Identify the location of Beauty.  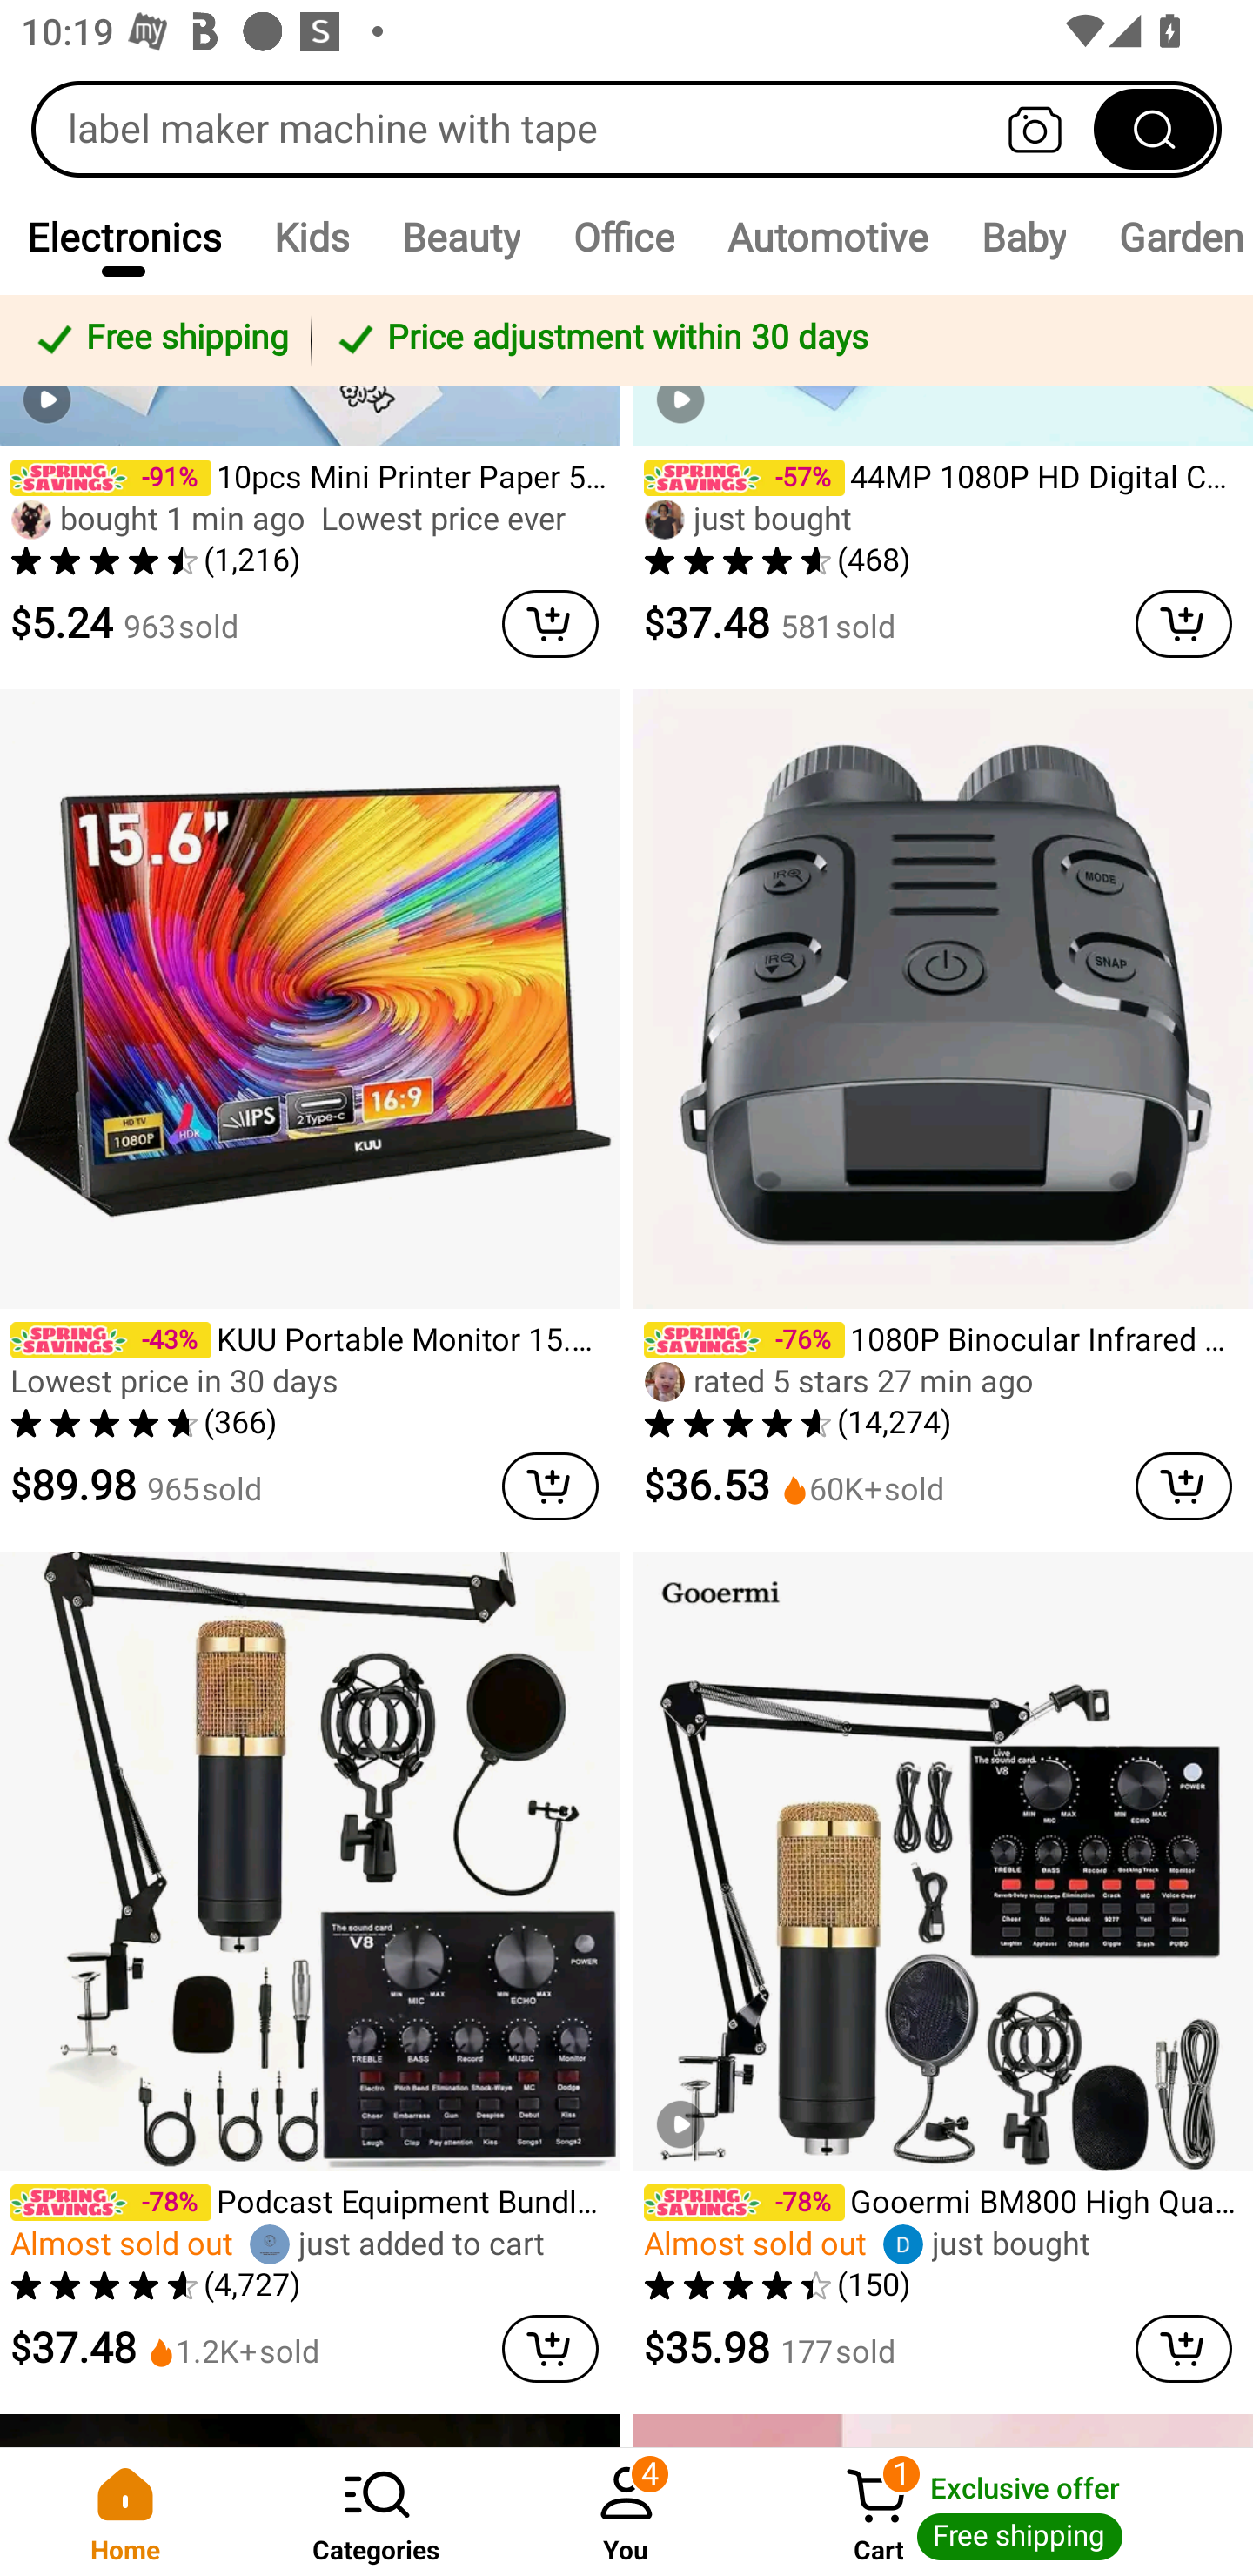
(459, 237).